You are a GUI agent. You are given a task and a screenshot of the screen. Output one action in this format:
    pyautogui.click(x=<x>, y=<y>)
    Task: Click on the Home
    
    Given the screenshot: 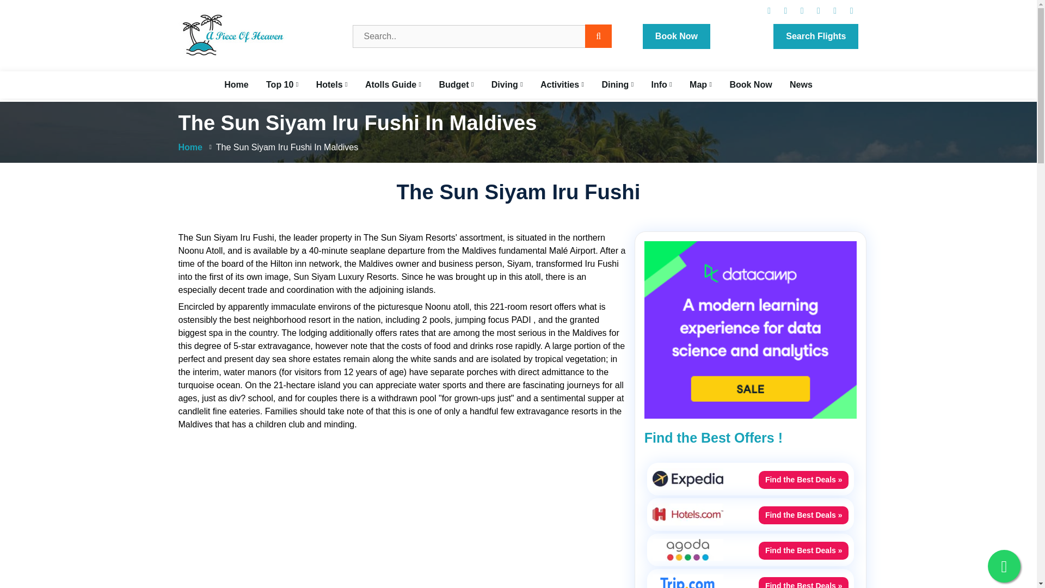 What is the action you would take?
    pyautogui.click(x=236, y=85)
    